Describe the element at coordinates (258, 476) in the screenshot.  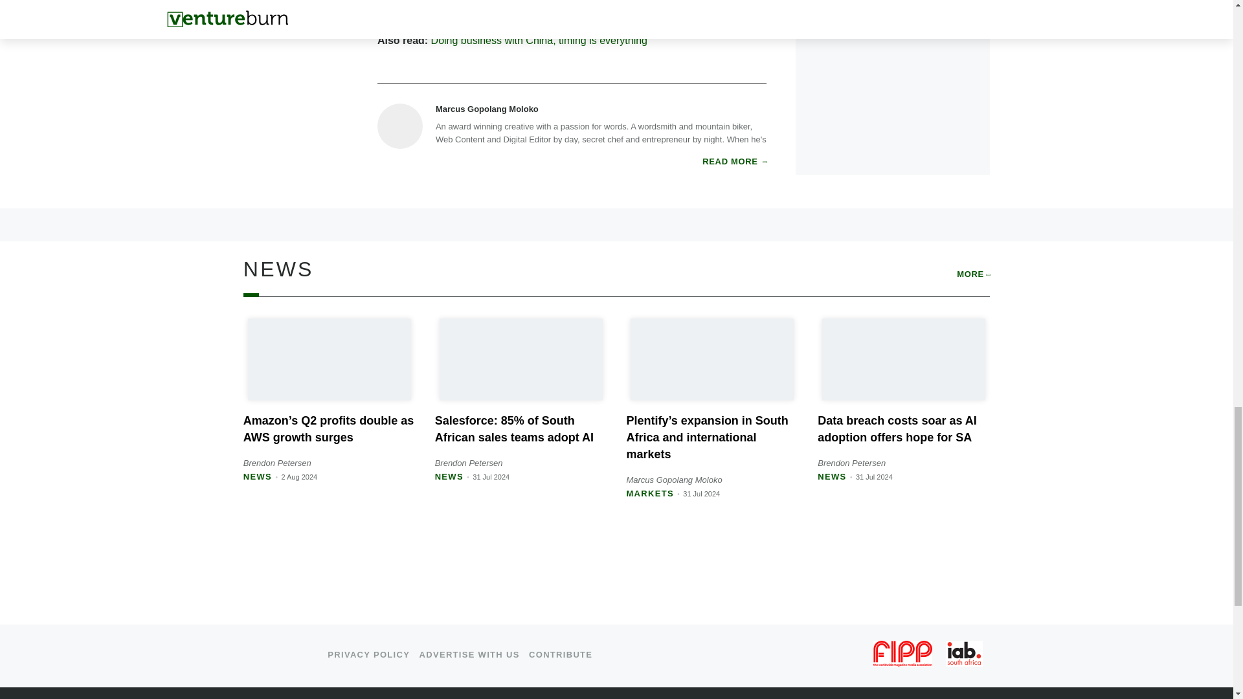
I see `NEWS` at that location.